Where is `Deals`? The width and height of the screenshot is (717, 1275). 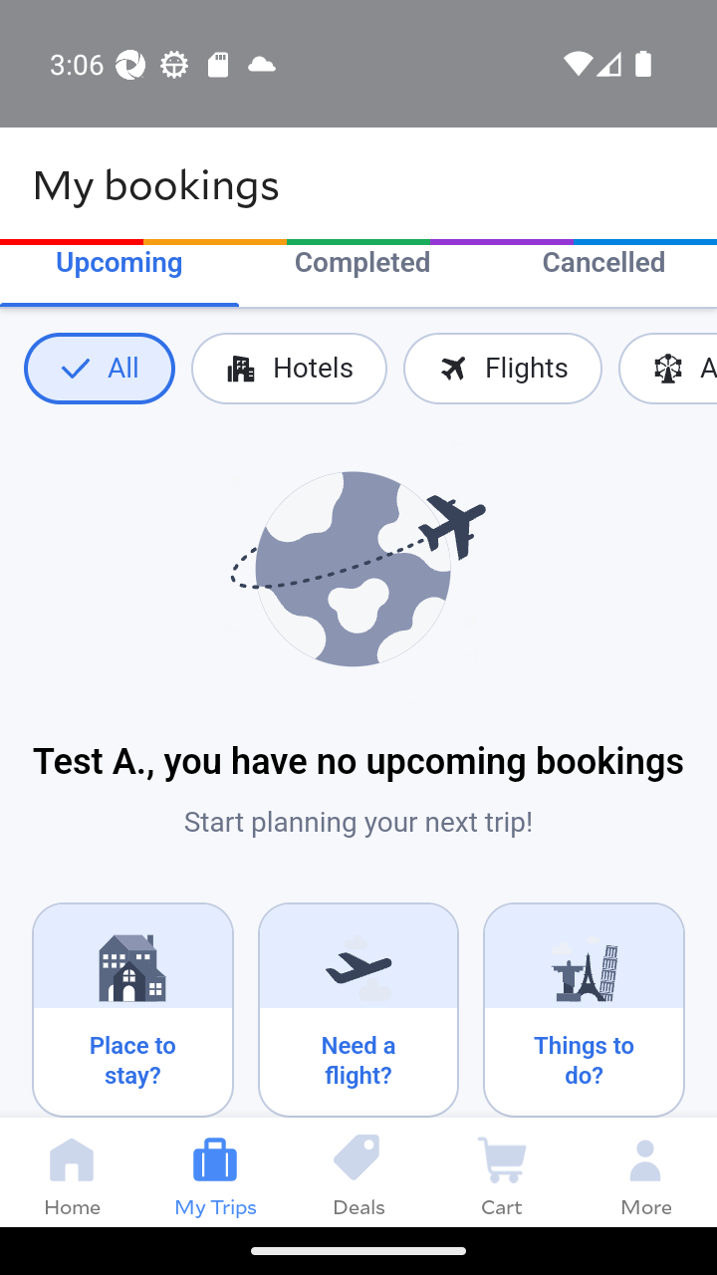 Deals is located at coordinates (358, 1171).